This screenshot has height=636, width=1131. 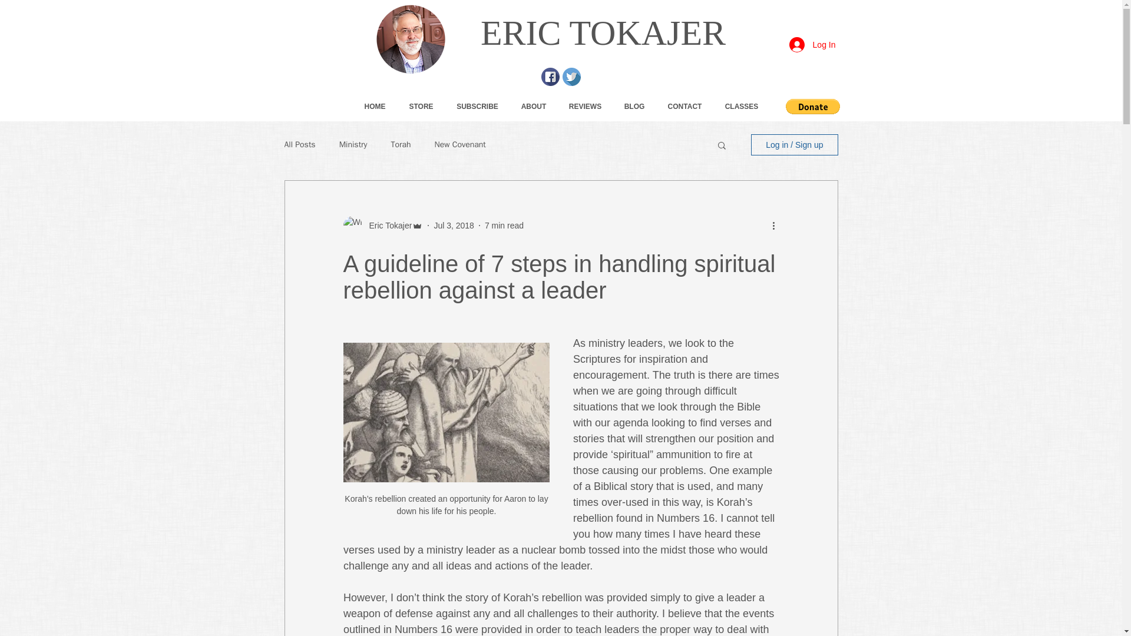 What do you see at coordinates (534, 106) in the screenshot?
I see `ABOUT` at bounding box center [534, 106].